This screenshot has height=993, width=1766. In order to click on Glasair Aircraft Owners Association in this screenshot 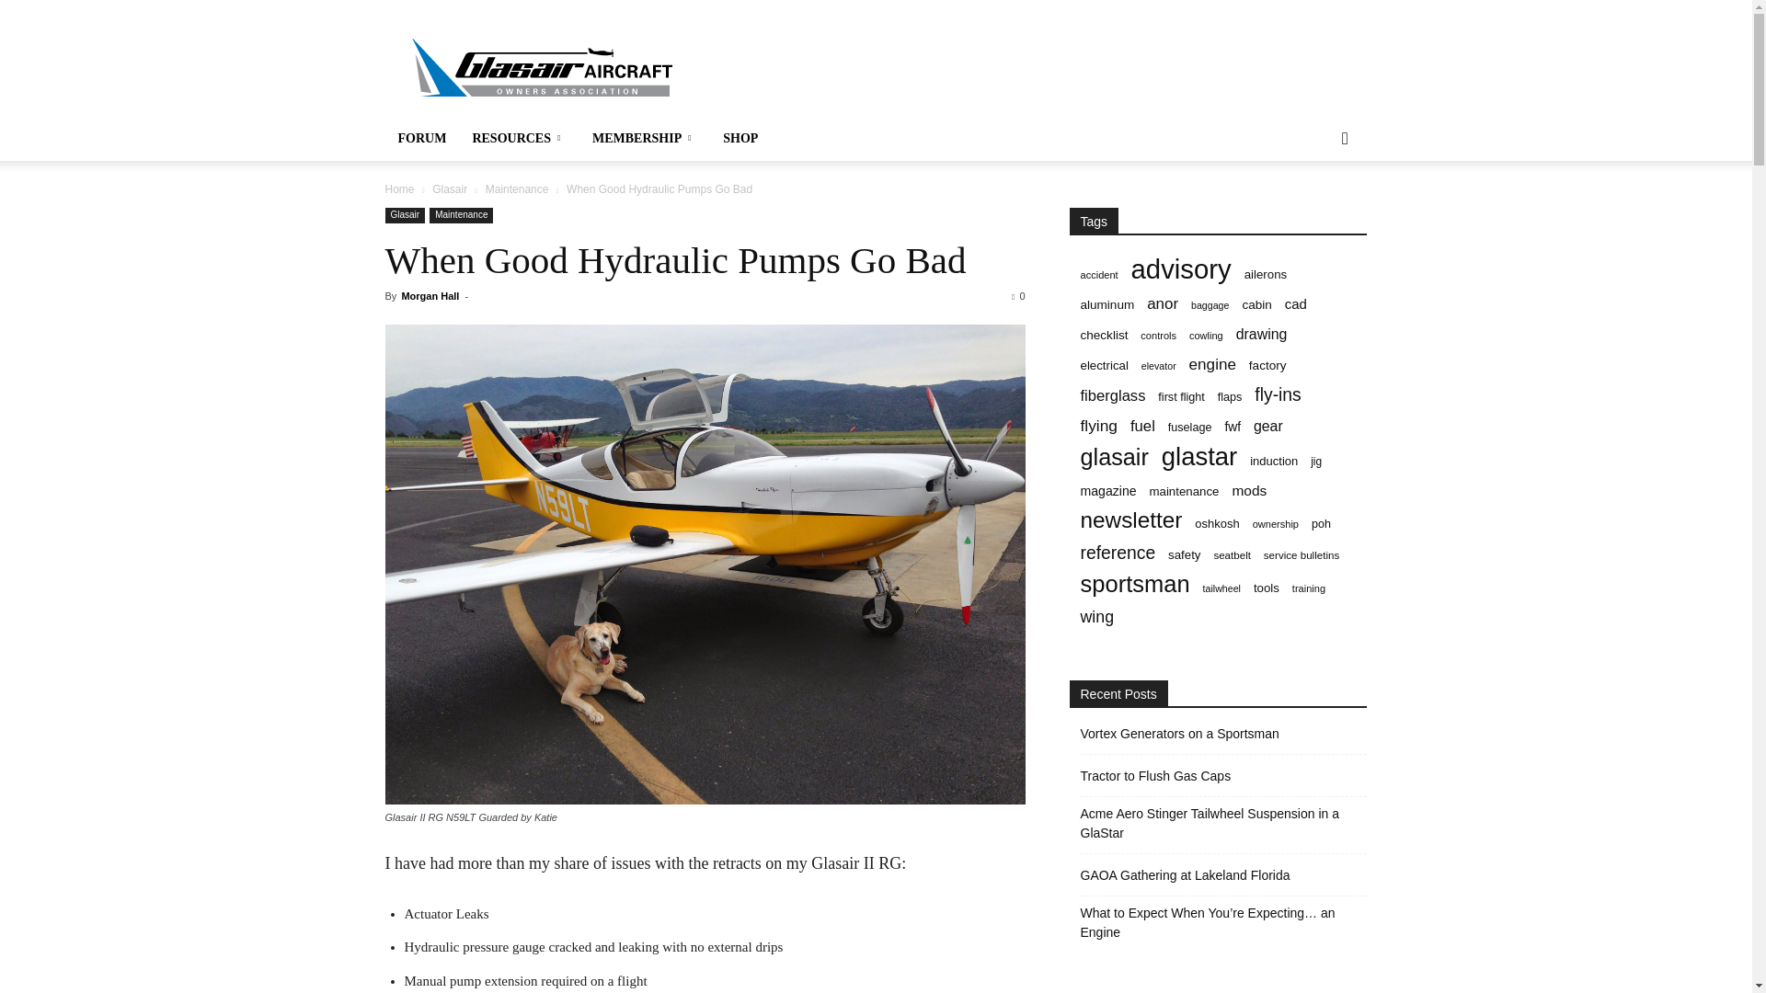, I will do `click(540, 66)`.